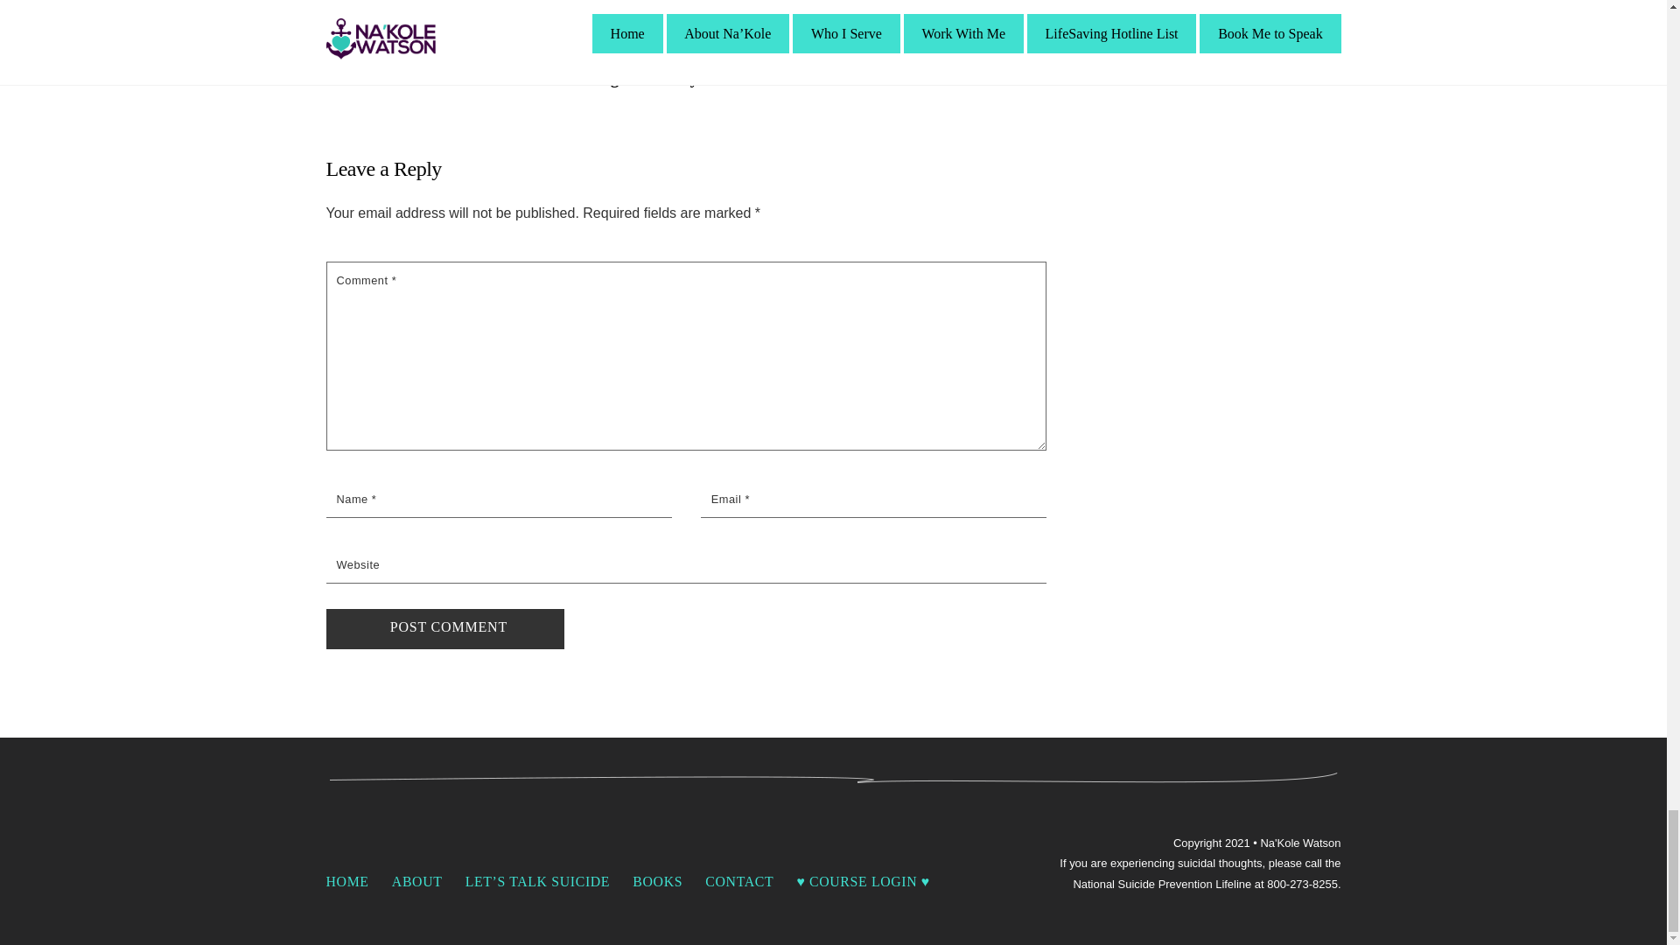 Image resolution: width=1680 pixels, height=945 pixels. Describe the element at coordinates (444, 628) in the screenshot. I see `Post Comment` at that location.